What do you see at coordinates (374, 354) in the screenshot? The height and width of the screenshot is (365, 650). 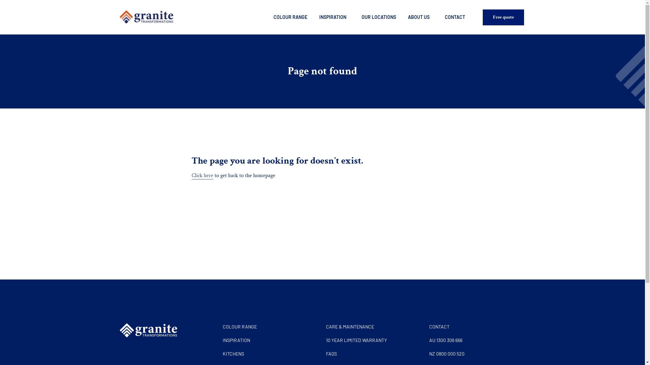 I see `FAQS` at bounding box center [374, 354].